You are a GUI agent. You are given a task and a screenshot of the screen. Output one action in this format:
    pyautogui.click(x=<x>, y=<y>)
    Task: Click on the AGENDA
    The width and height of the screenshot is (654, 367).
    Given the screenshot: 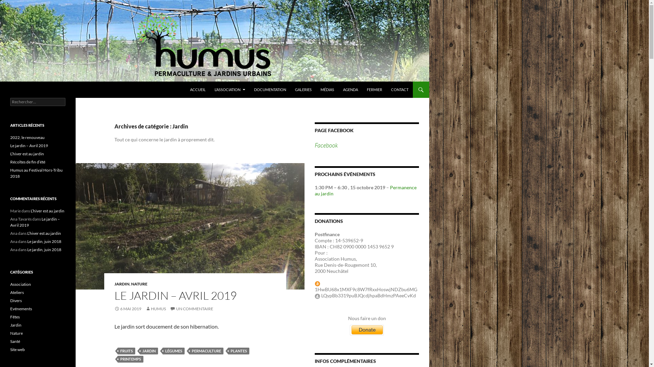 What is the action you would take?
    pyautogui.click(x=350, y=90)
    